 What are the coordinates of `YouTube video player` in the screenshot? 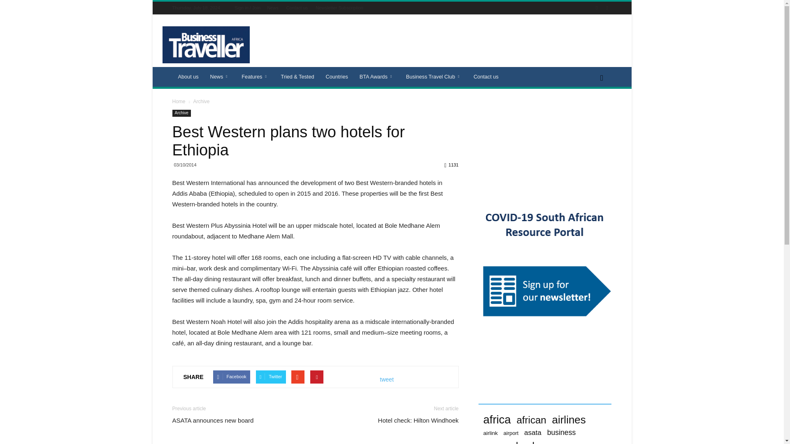 It's located at (545, 147).